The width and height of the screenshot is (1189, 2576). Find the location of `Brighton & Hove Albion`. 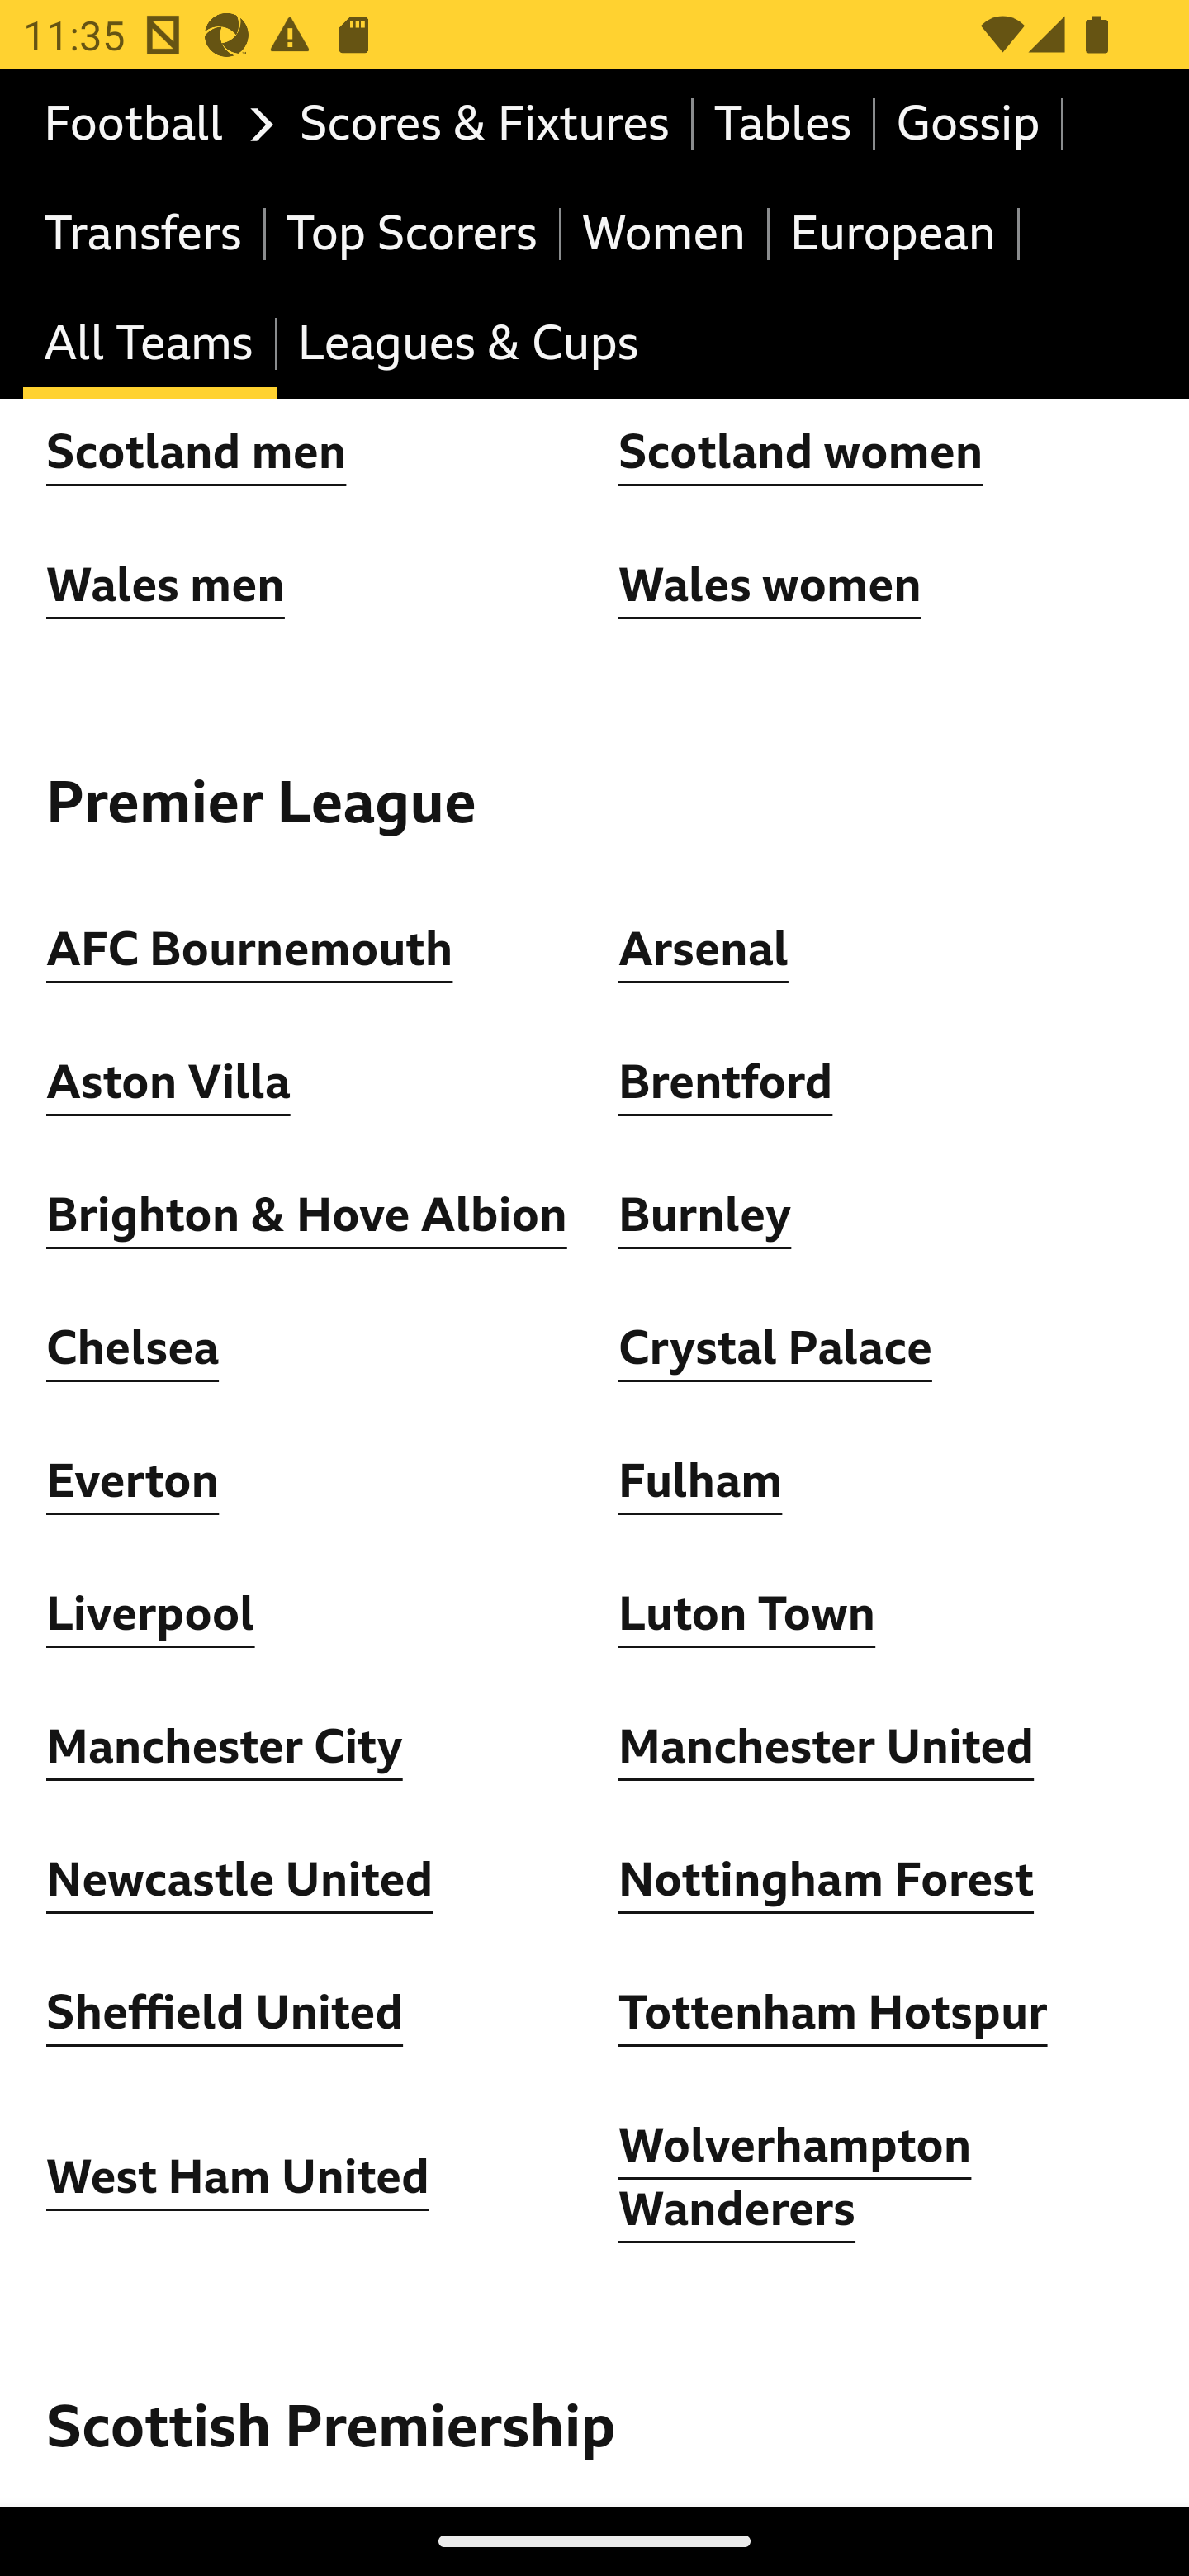

Brighton & Hove Albion is located at coordinates (307, 1215).